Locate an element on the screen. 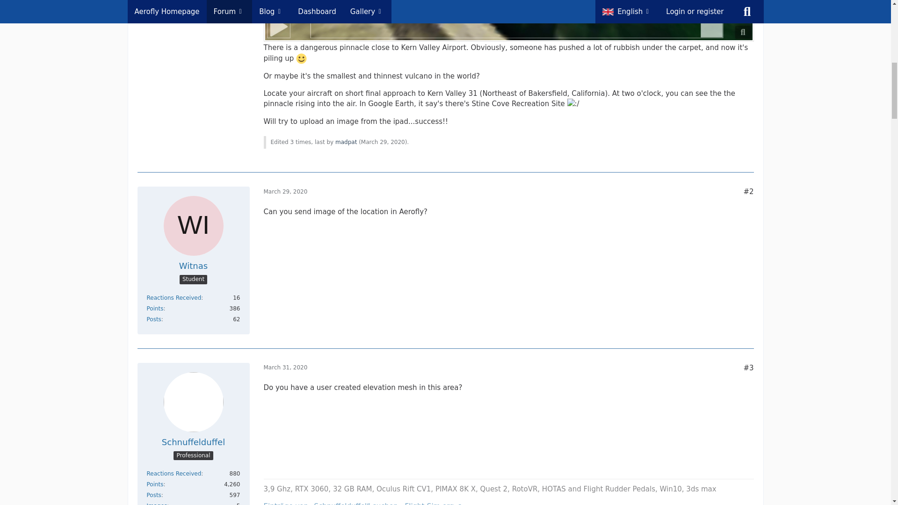 Image resolution: width=898 pixels, height=505 pixels. madpat is located at coordinates (346, 142).